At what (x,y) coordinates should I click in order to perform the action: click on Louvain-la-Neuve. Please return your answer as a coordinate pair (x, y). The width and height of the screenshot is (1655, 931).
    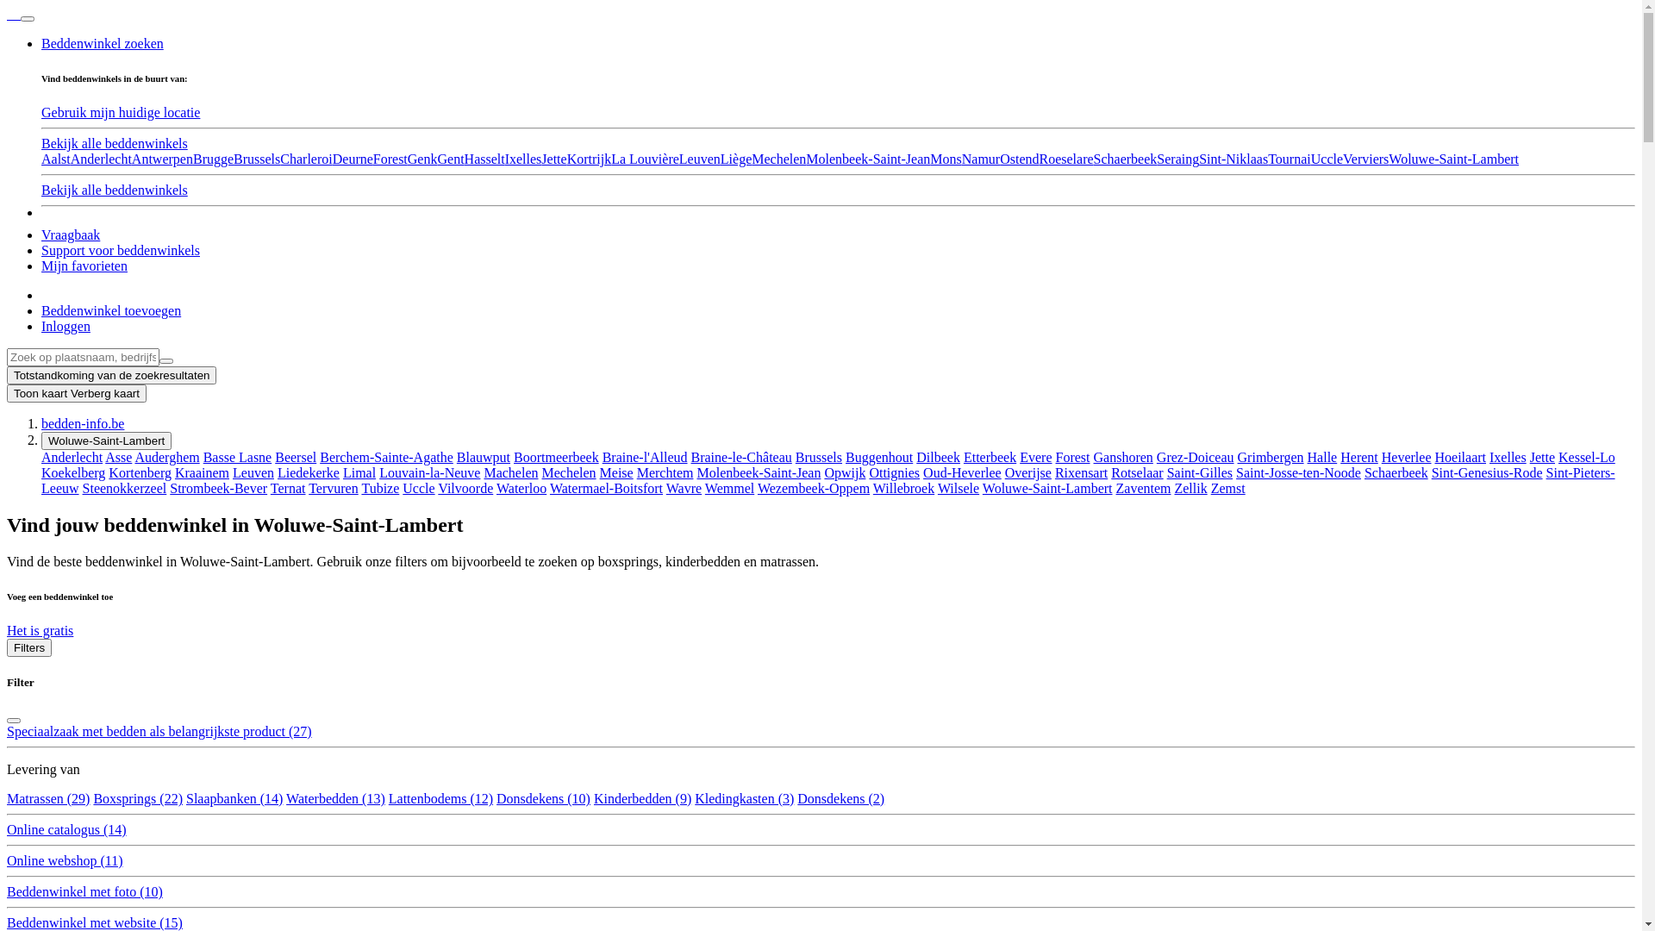
    Looking at the image, I should click on (429, 472).